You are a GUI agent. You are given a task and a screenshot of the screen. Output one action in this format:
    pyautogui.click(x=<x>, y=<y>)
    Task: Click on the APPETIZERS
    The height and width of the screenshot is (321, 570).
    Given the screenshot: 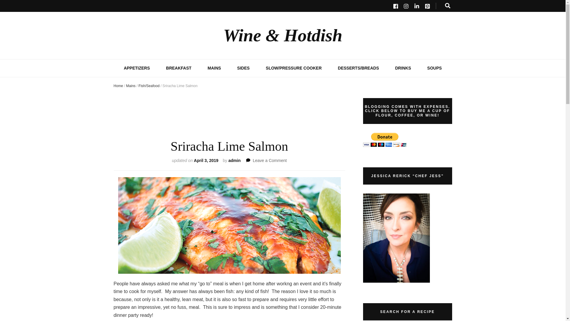 What is the action you would take?
    pyautogui.click(x=118, y=86)
    